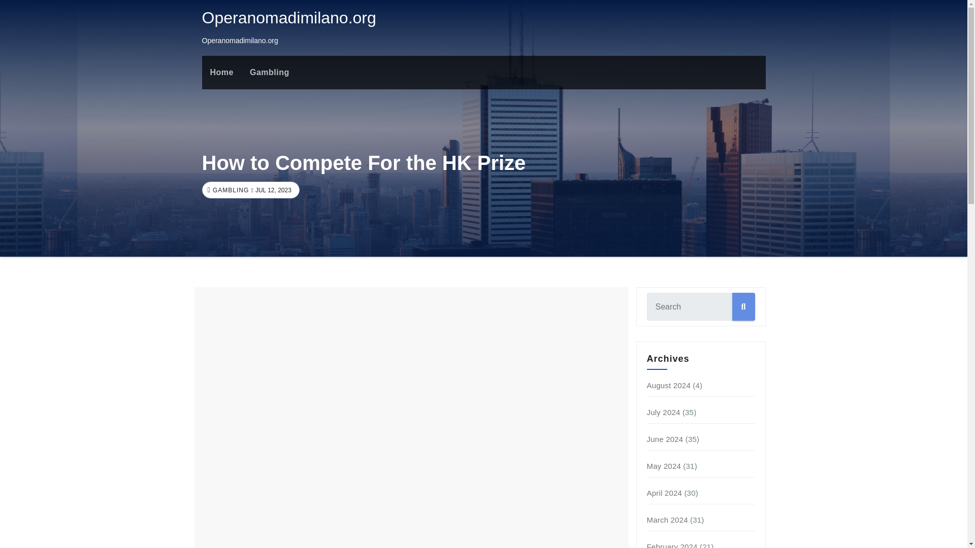 The width and height of the screenshot is (975, 548). Describe the element at coordinates (664, 466) in the screenshot. I see `May 2024` at that location.